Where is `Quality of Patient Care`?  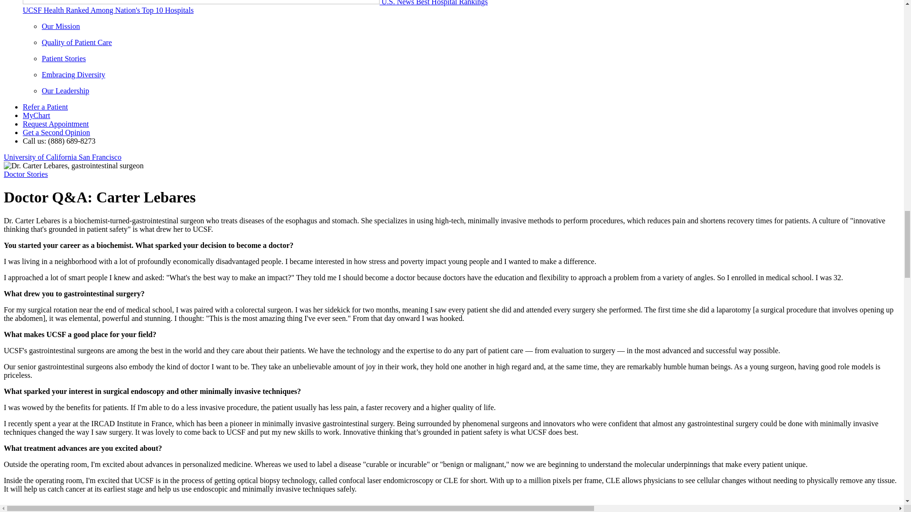
Quality of Patient Care is located at coordinates (77, 43).